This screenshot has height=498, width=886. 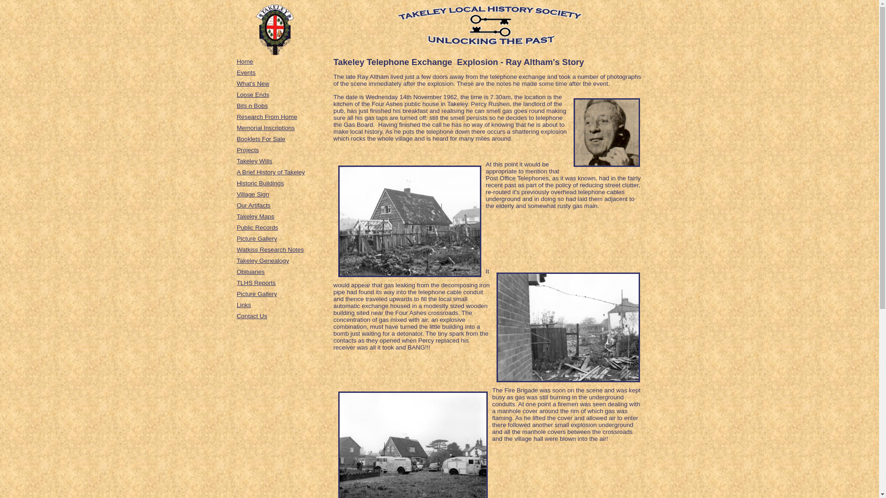 What do you see at coordinates (251, 272) in the screenshot?
I see `Obituaries` at bounding box center [251, 272].